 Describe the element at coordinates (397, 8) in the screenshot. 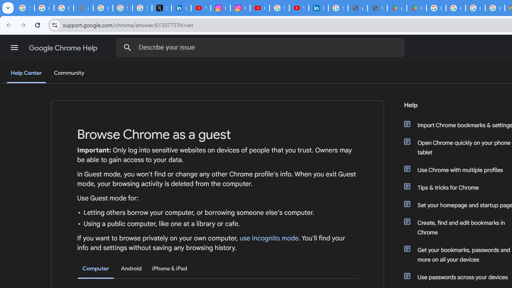

I see `Android Apps on Google Play` at that location.